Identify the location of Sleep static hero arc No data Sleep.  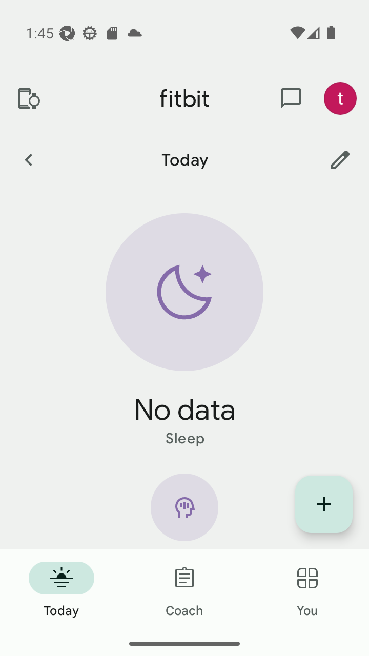
(184, 331).